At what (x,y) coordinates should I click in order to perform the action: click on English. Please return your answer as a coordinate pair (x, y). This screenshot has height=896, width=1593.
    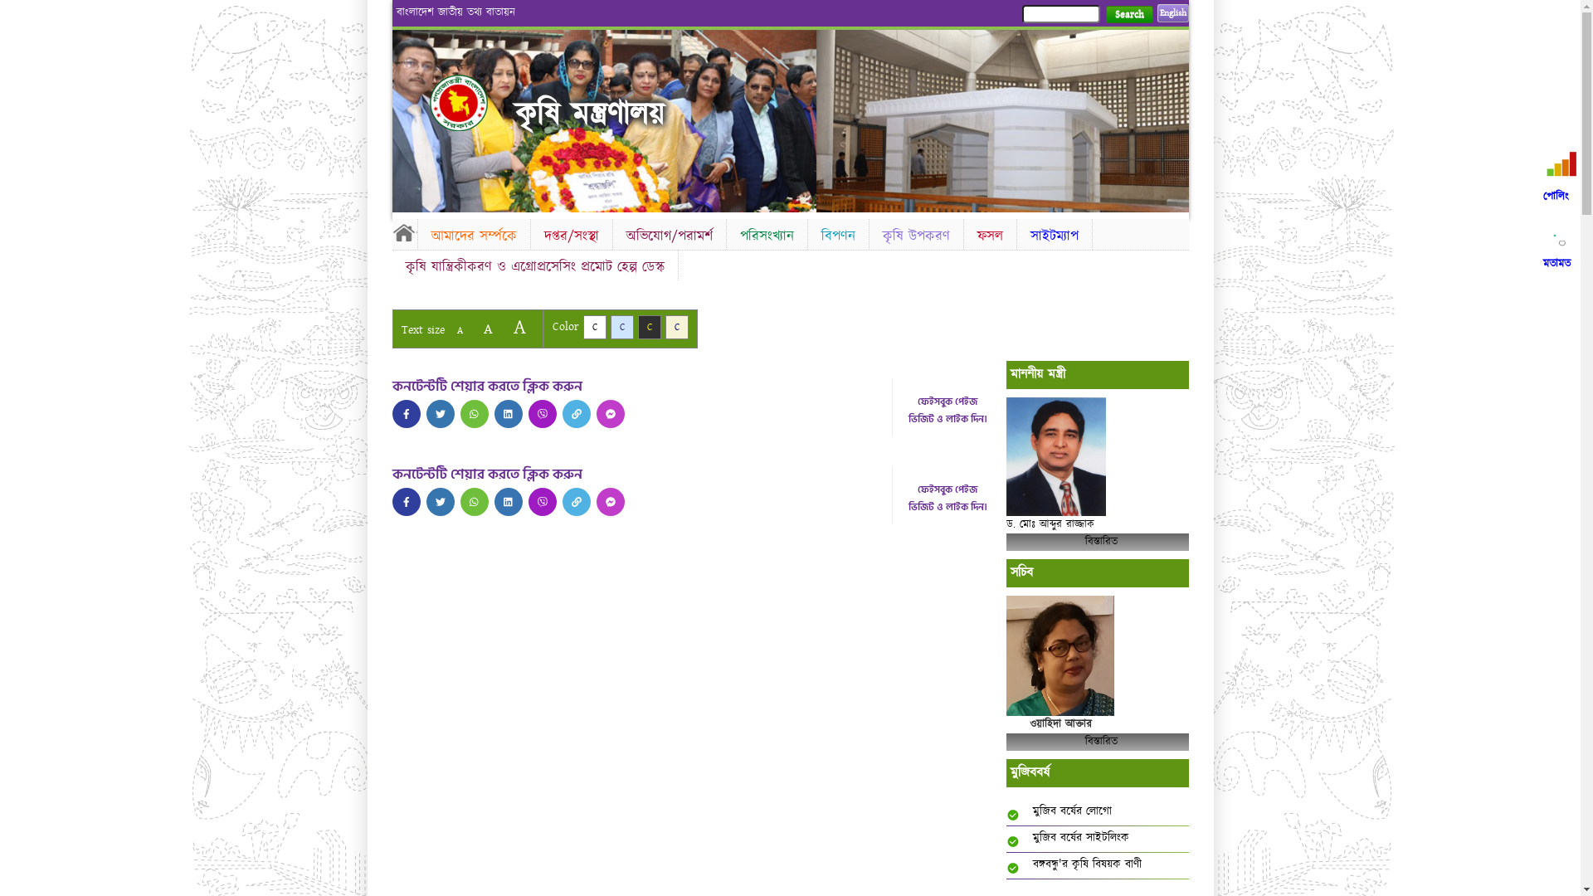
    Looking at the image, I should click on (1172, 13).